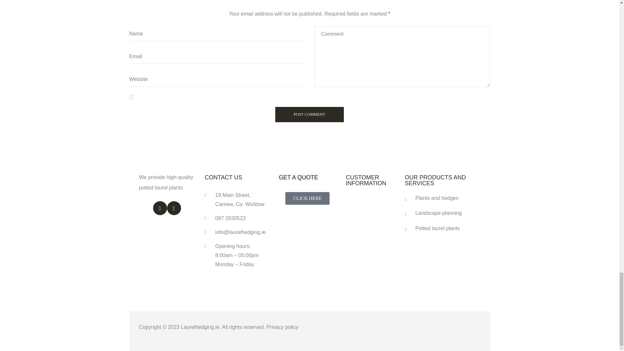 The height and width of the screenshot is (351, 624). Describe the element at coordinates (200, 327) in the screenshot. I see `Laurelhedging.ie` at that location.